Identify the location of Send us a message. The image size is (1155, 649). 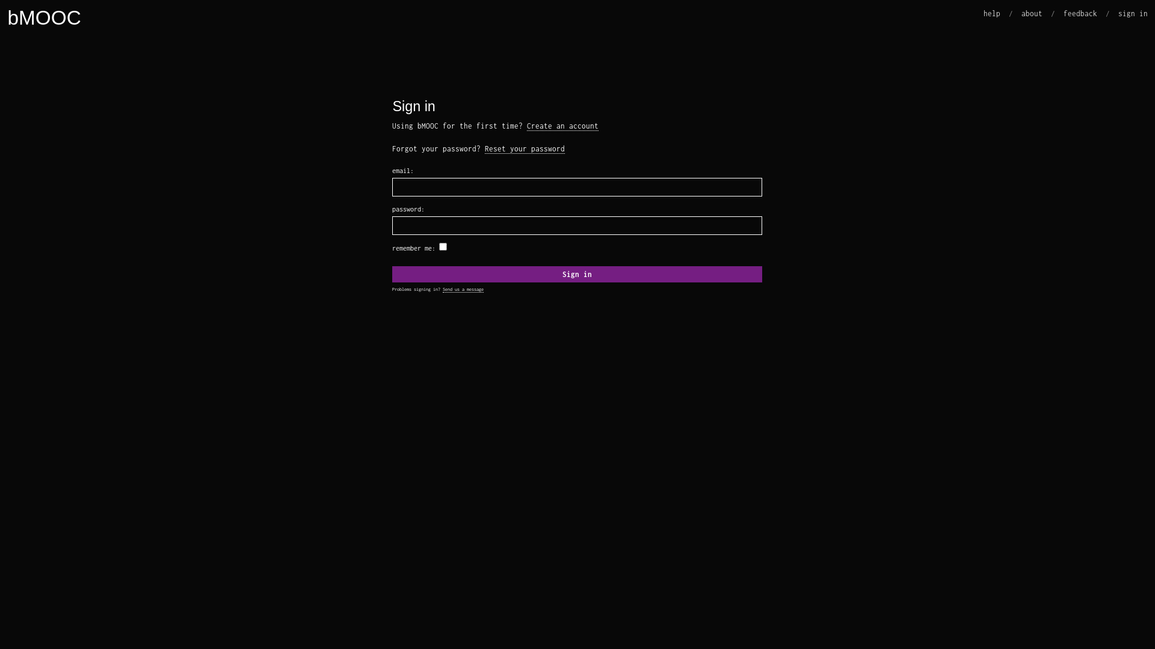
(463, 290).